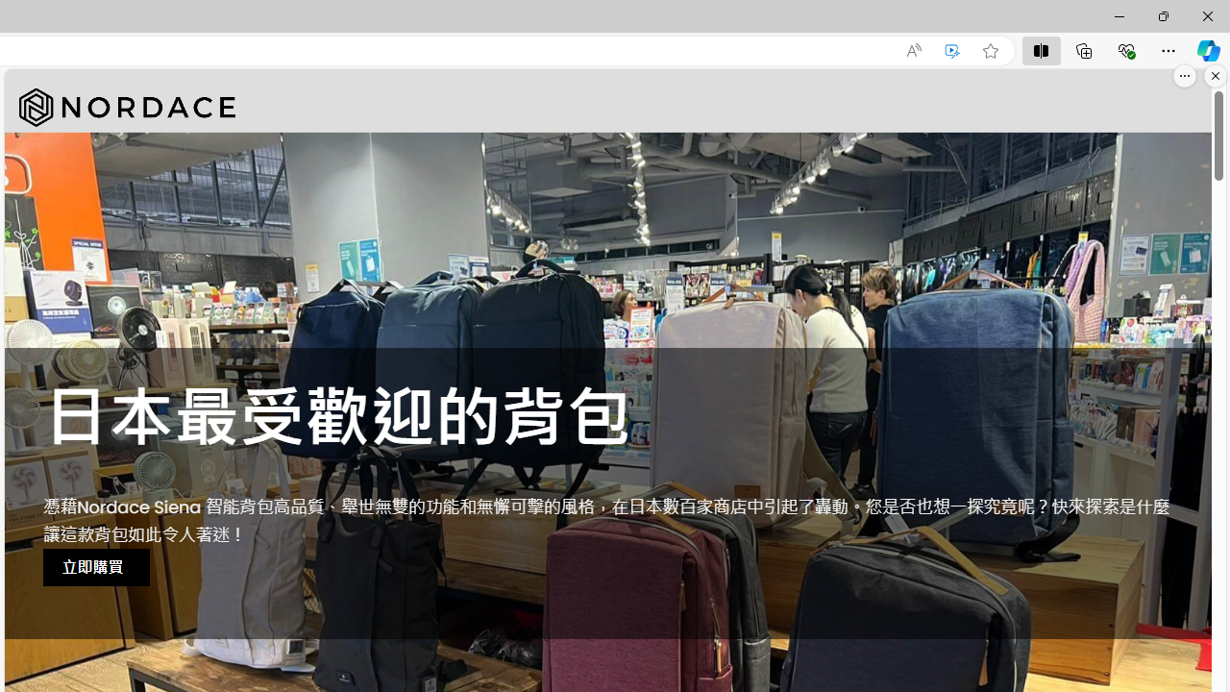 Image resolution: width=1230 pixels, height=692 pixels. What do you see at coordinates (1163, 15) in the screenshot?
I see `Restore` at bounding box center [1163, 15].